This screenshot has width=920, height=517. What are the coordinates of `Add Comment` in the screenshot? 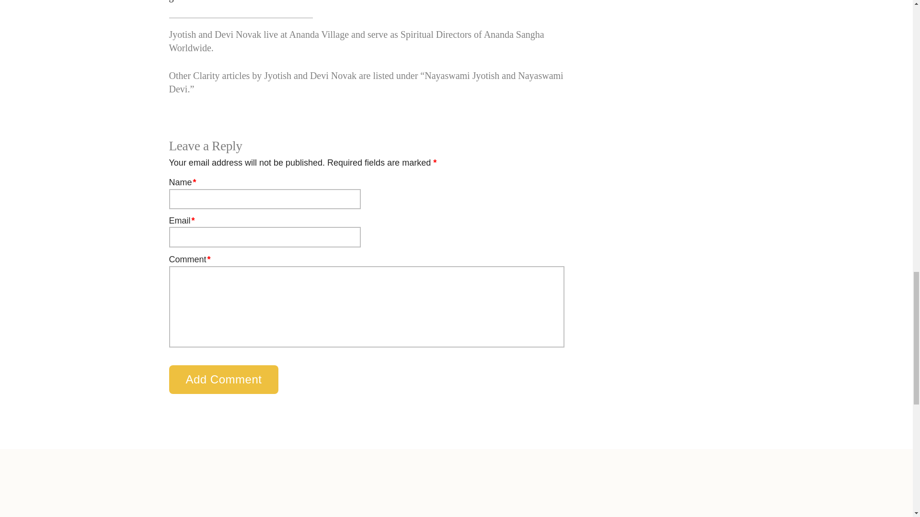 It's located at (223, 379).